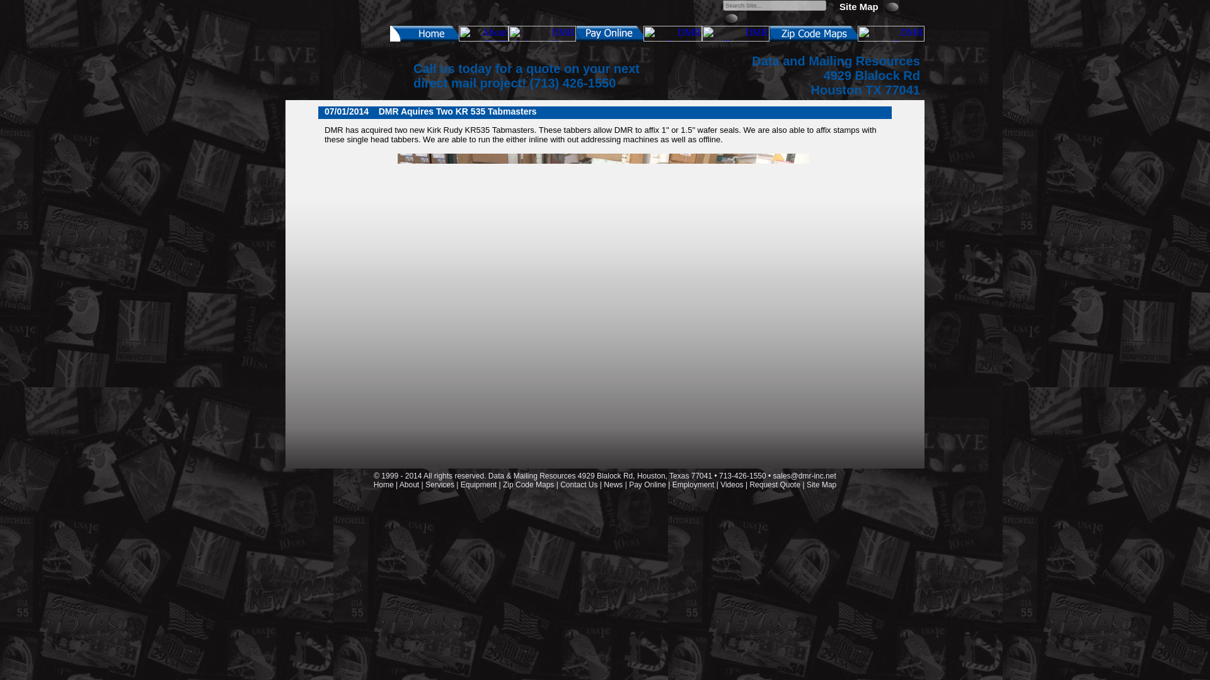  Describe the element at coordinates (478, 484) in the screenshot. I see `Equipment` at that location.